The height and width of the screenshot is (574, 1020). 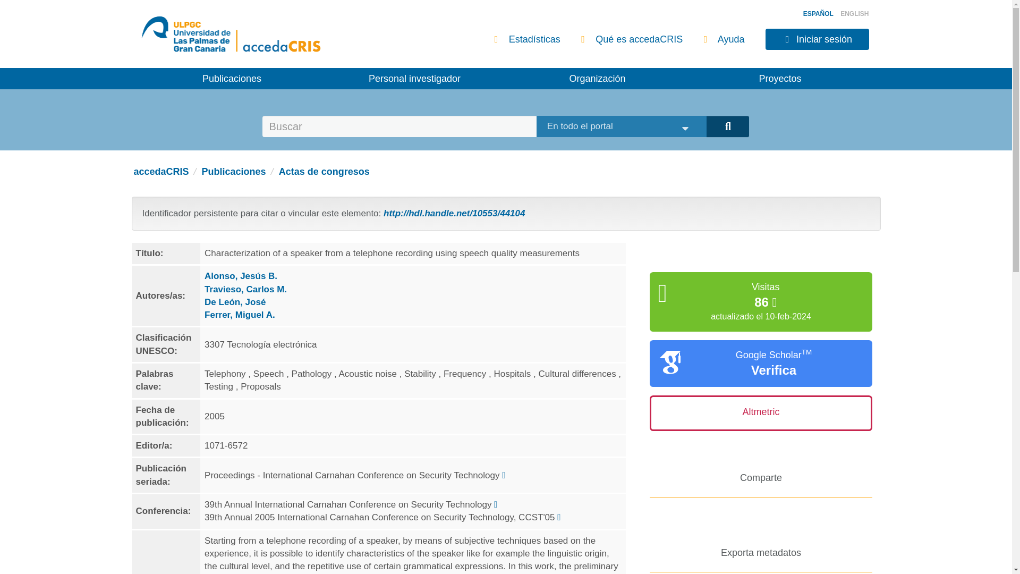 I want to click on Proyectos, so click(x=780, y=79).